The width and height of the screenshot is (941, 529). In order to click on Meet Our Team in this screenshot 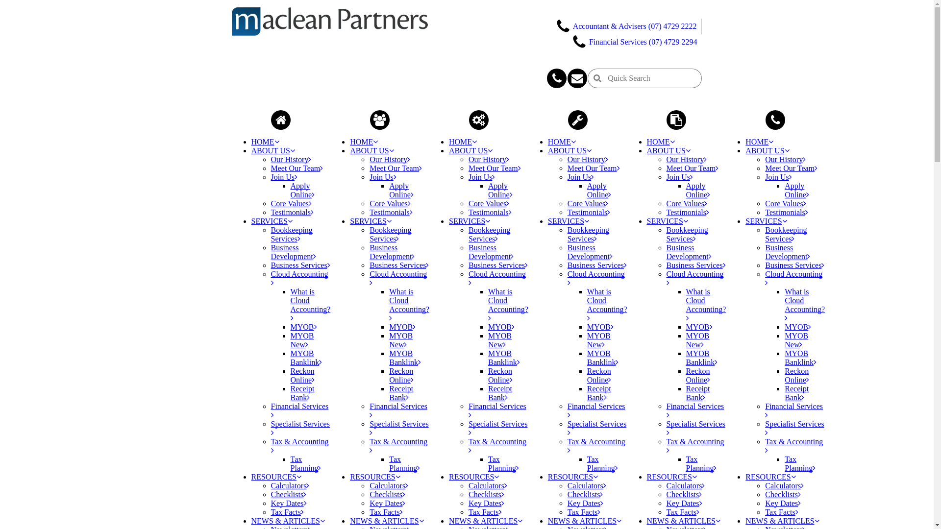, I will do `click(791, 168)`.